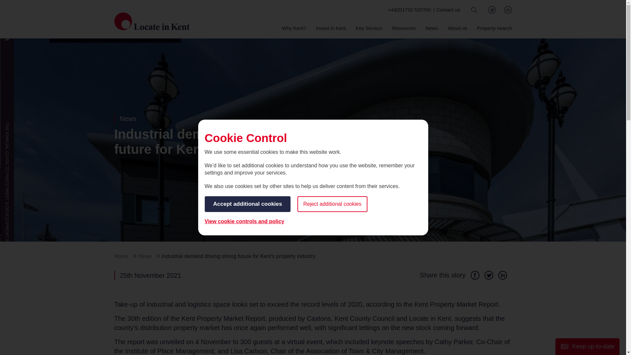 Image resolution: width=631 pixels, height=355 pixels. Describe the element at coordinates (244, 222) in the screenshot. I see `View cookie controls and policy` at that location.